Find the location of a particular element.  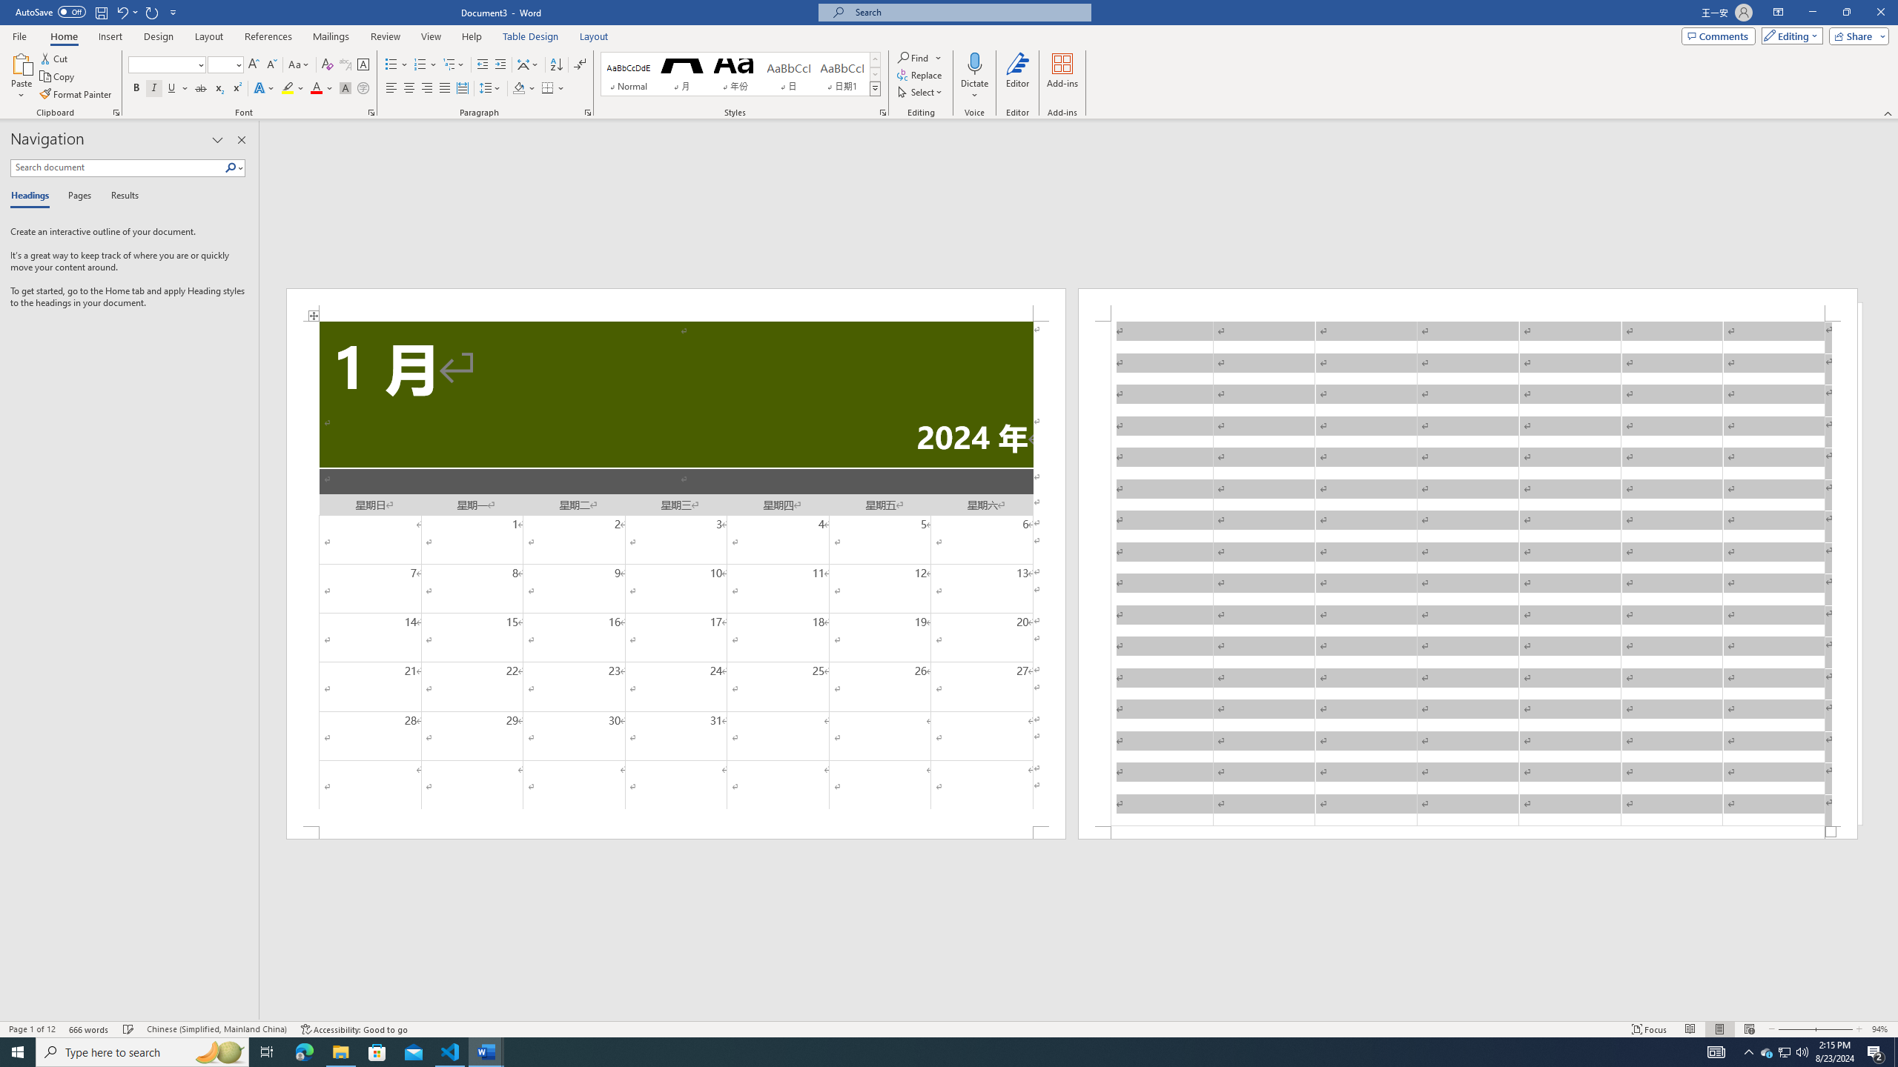

Format Painter is located at coordinates (77, 95).